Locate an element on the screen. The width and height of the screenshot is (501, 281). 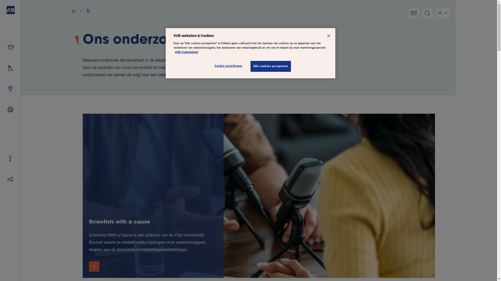
Cookie-instellingen is located at coordinates (230, 66).